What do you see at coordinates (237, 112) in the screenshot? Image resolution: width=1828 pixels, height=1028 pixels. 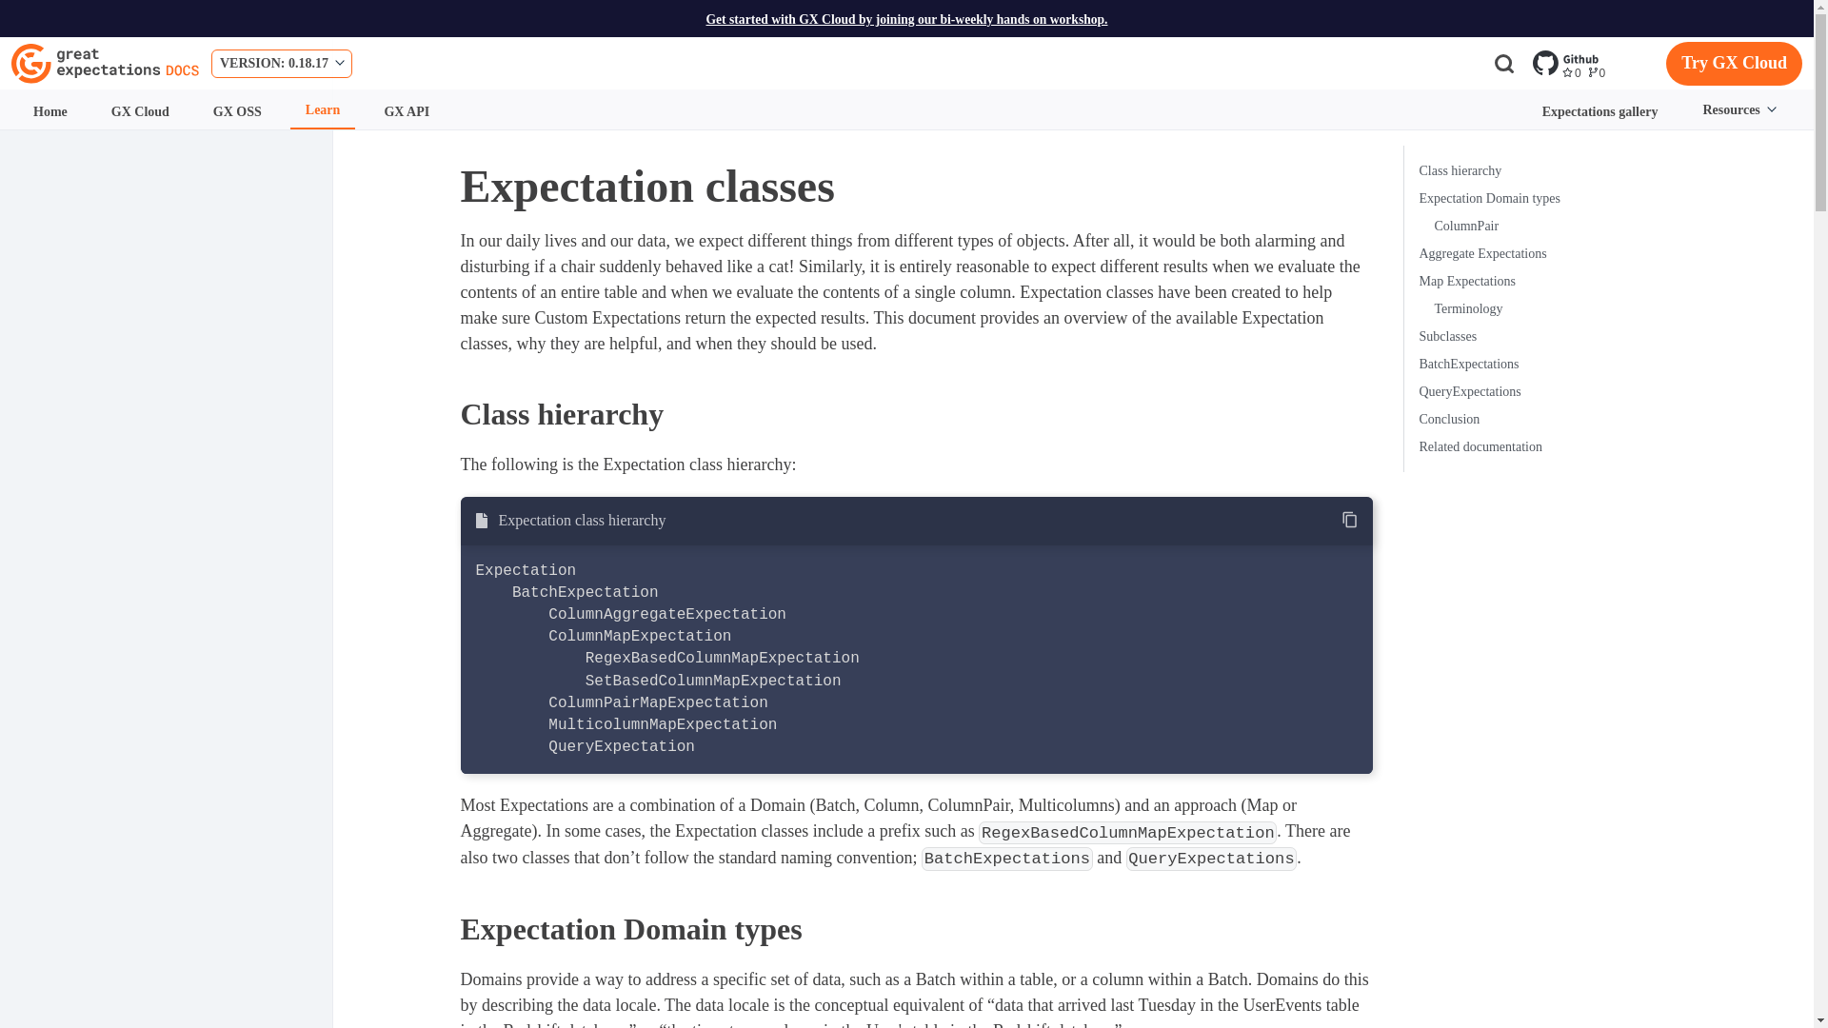 I see `Resources` at bounding box center [237, 112].